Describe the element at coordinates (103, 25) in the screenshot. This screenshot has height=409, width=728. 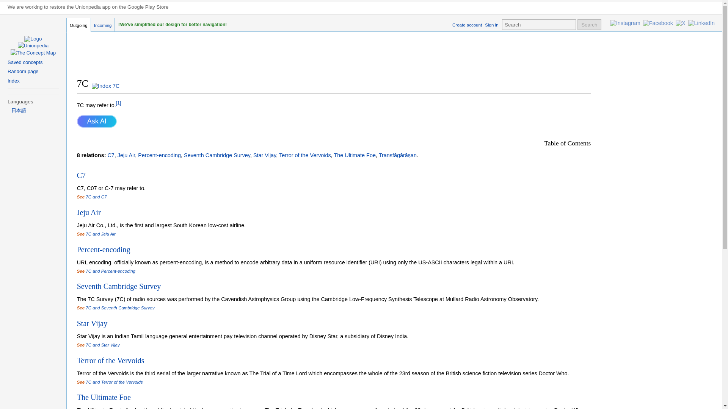
I see `Incoming relations` at that location.